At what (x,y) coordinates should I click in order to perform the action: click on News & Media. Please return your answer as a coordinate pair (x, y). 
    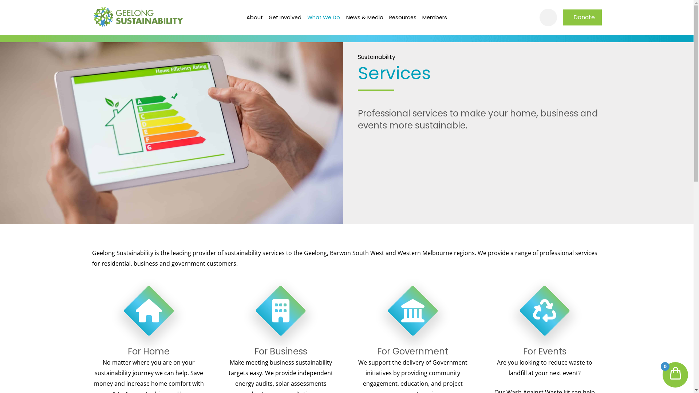
    Looking at the image, I should click on (364, 17).